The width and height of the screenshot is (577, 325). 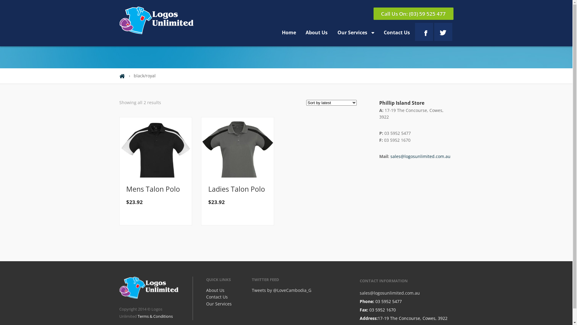 What do you see at coordinates (356, 33) in the screenshot?
I see `Our Services` at bounding box center [356, 33].